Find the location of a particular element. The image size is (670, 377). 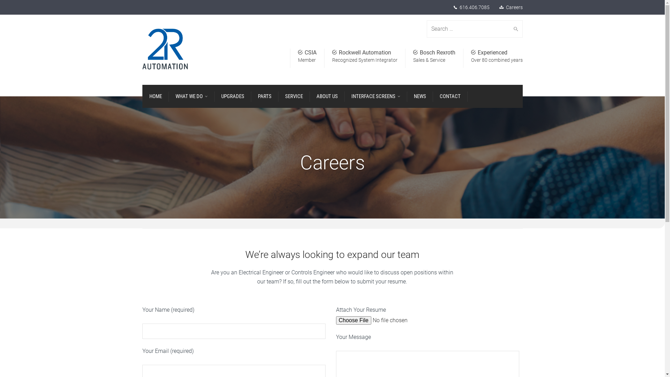

Careers is located at coordinates (514, 7).